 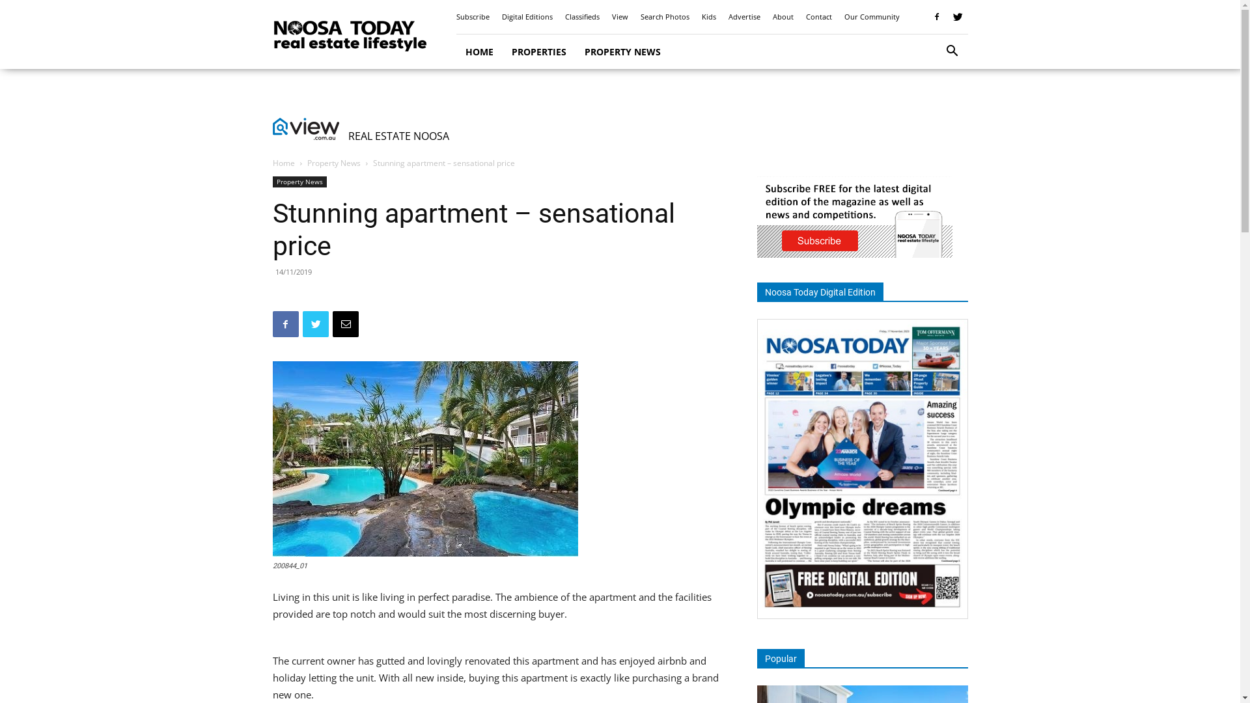 What do you see at coordinates (937, 17) in the screenshot?
I see `Facebook` at bounding box center [937, 17].